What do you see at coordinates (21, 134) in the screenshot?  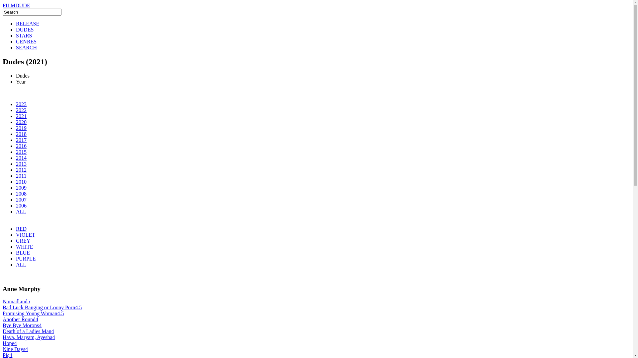 I see `2018` at bounding box center [21, 134].